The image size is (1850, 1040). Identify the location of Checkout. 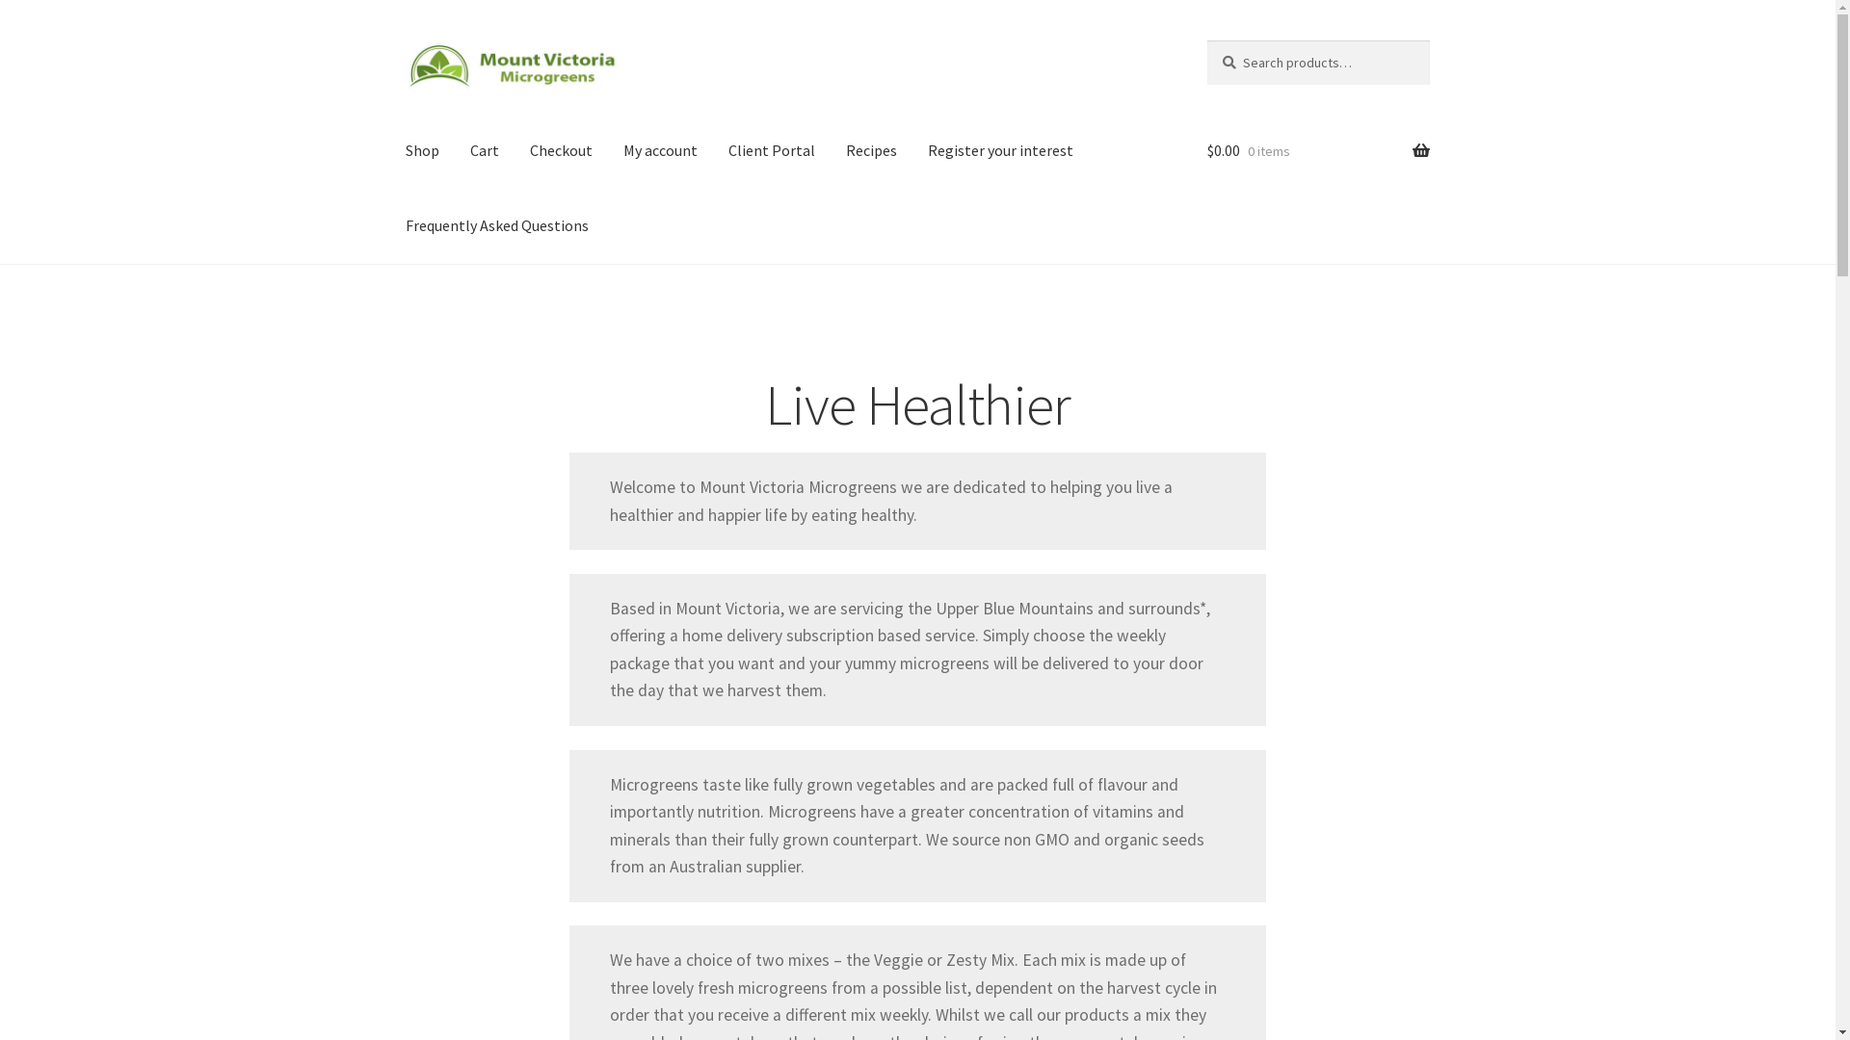
(561, 151).